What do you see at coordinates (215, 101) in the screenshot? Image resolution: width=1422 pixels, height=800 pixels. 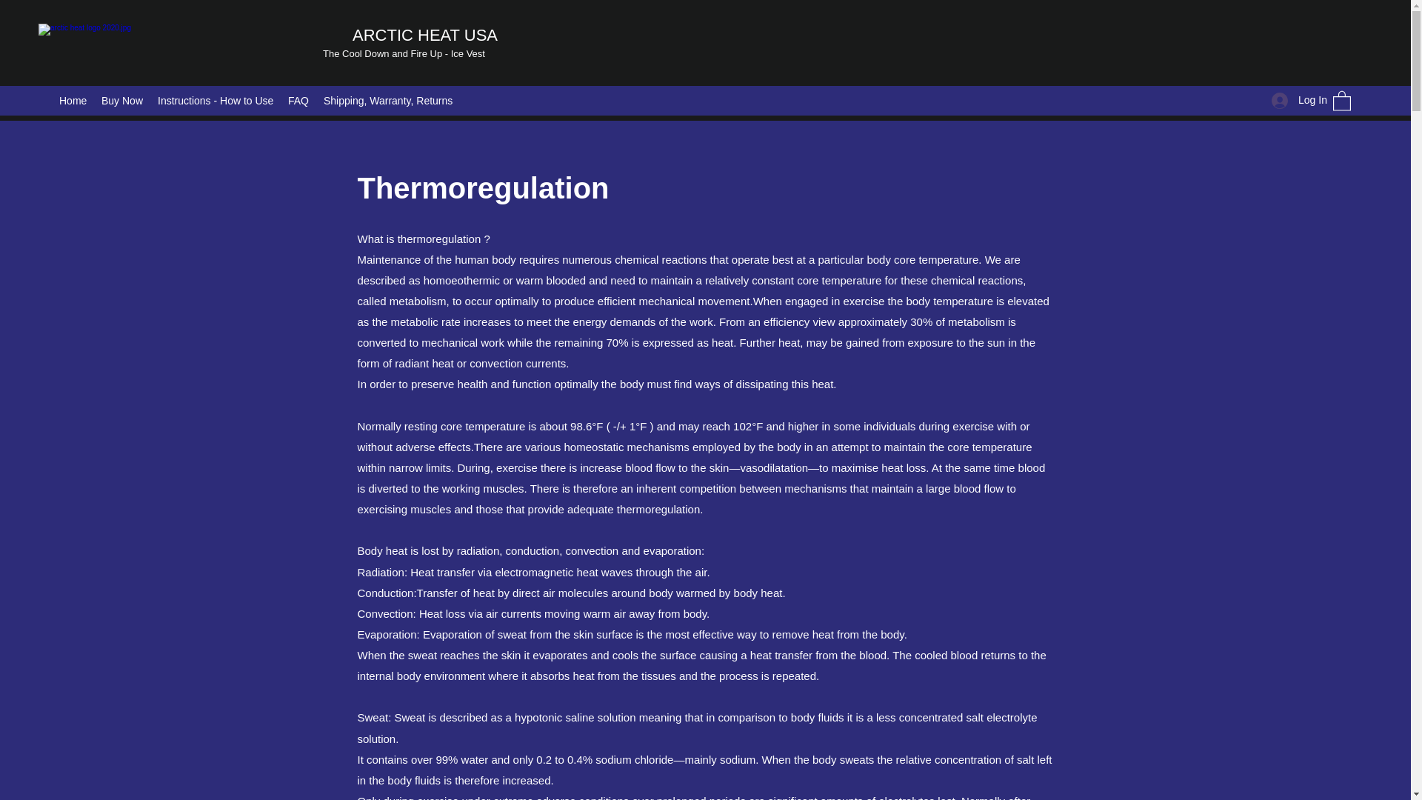 I see `Instructions - How to Use` at bounding box center [215, 101].